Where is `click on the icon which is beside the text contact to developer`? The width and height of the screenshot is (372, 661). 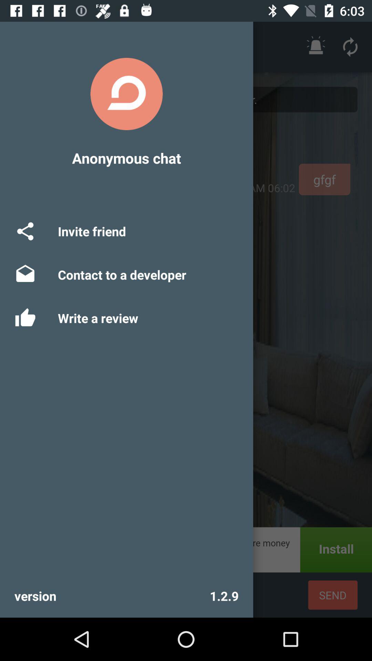
click on the icon which is beside the text contact to developer is located at coordinates (25, 275).